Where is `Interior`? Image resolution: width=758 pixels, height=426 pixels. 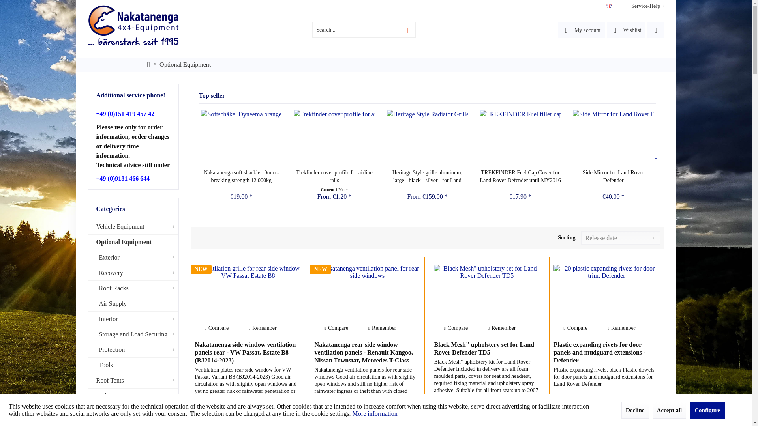
Interior is located at coordinates (133, 319).